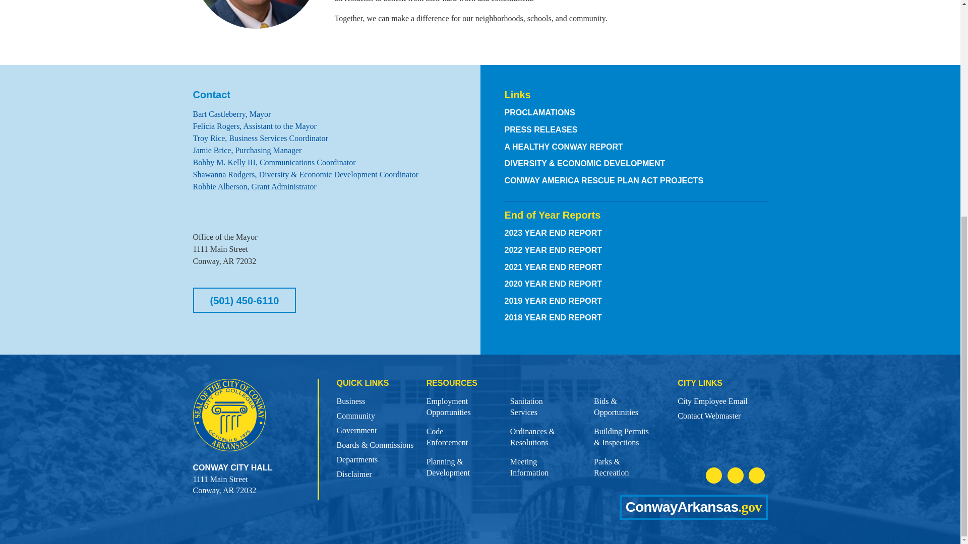  What do you see at coordinates (354, 474) in the screenshot?
I see `PRESS RELEASES` at bounding box center [354, 474].